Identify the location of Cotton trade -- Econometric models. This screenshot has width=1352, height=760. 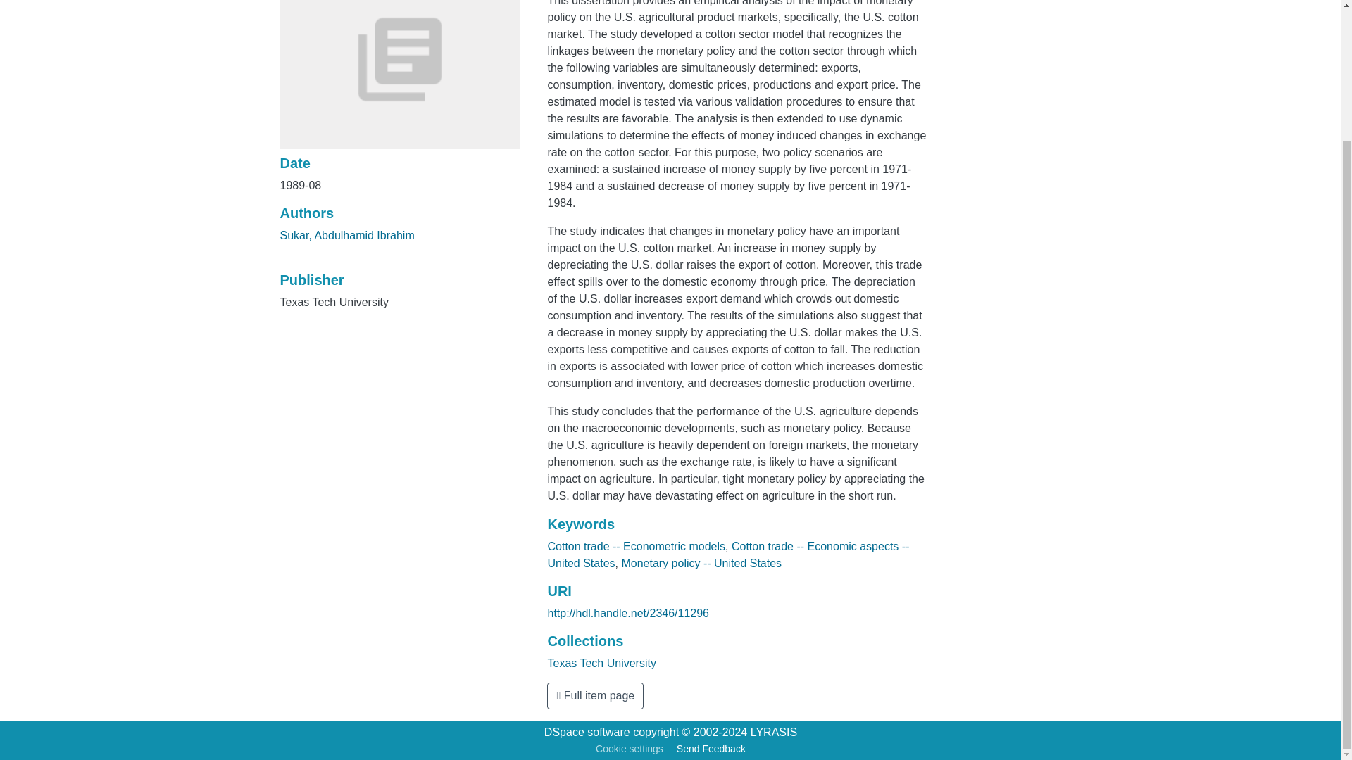
(636, 546).